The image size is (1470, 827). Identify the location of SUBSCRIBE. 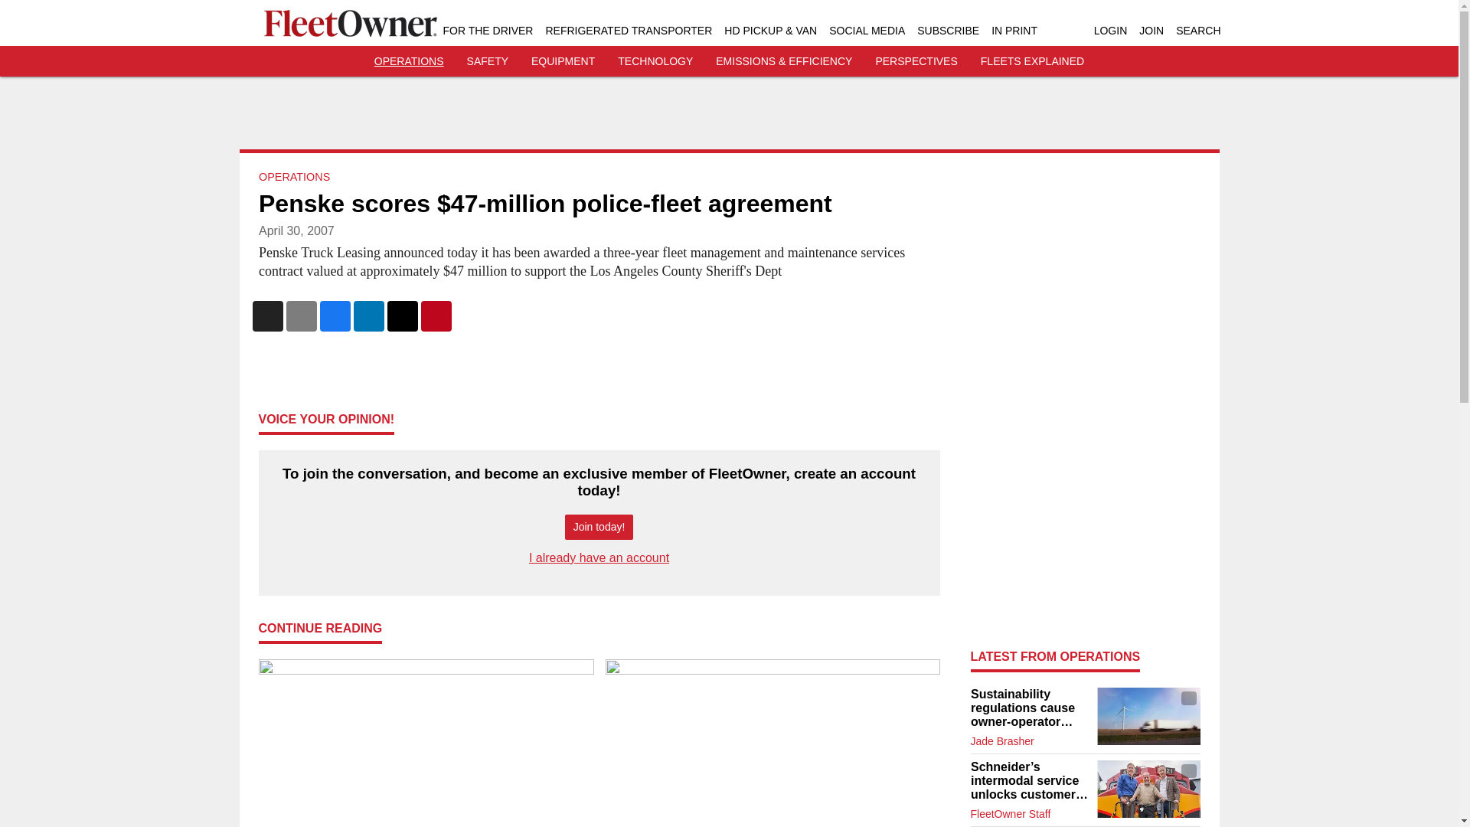
(948, 31).